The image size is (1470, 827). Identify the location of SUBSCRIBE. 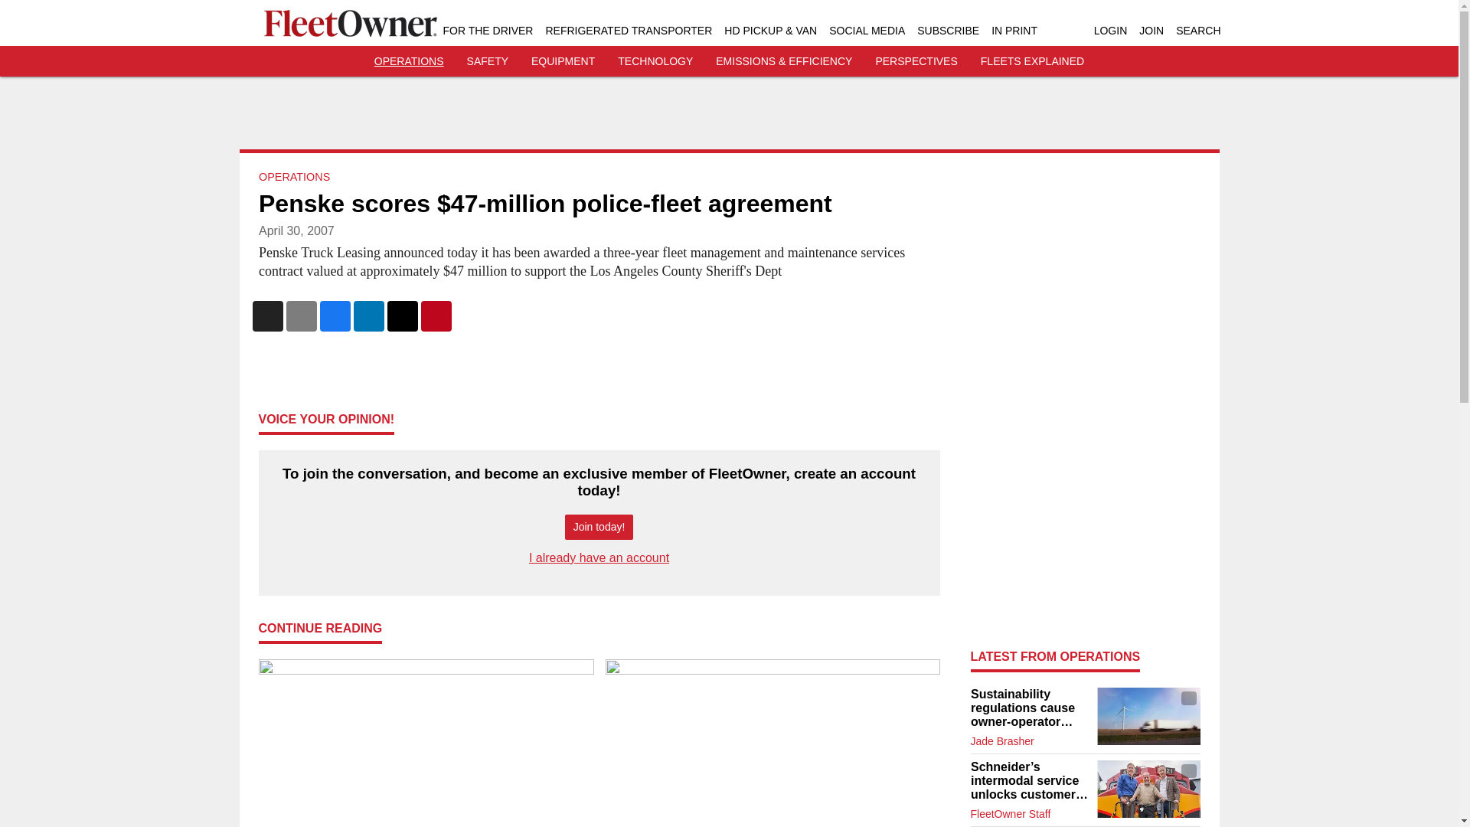
(948, 31).